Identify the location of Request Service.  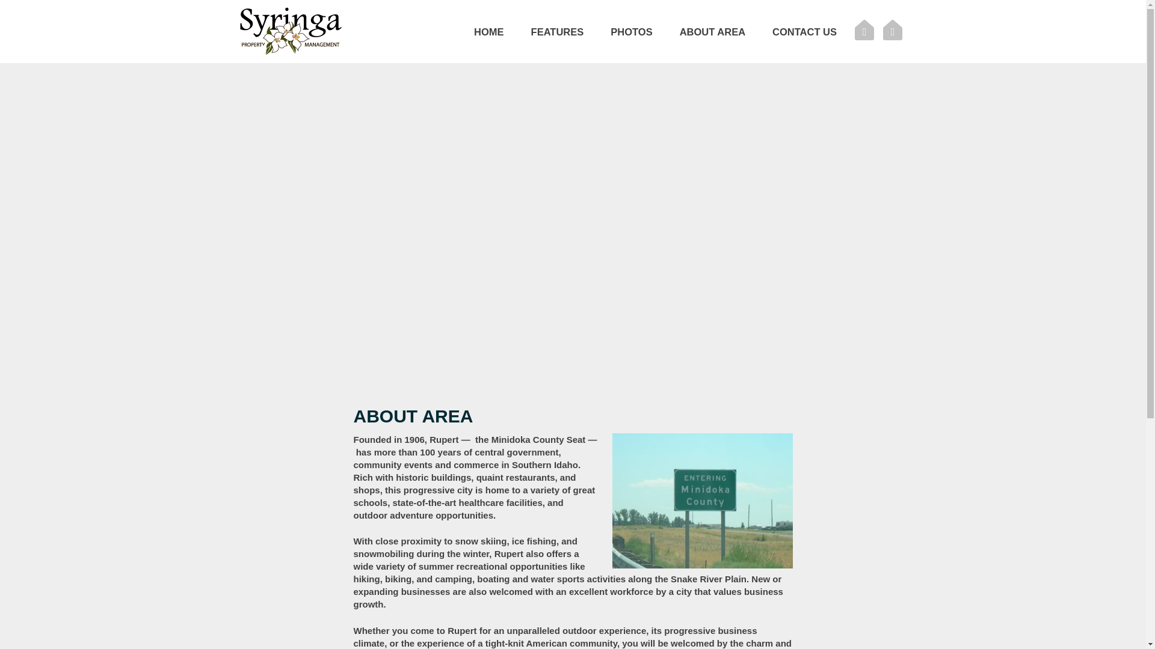
(892, 31).